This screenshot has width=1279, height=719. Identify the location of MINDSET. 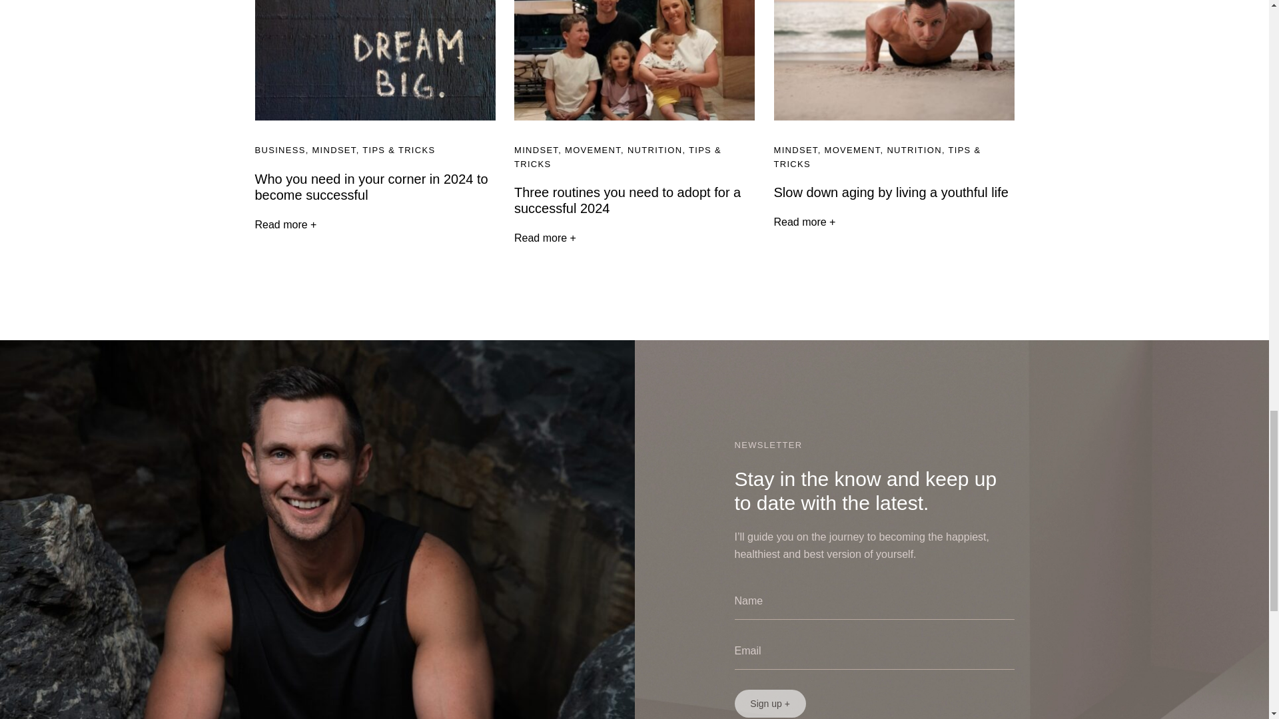
(333, 150).